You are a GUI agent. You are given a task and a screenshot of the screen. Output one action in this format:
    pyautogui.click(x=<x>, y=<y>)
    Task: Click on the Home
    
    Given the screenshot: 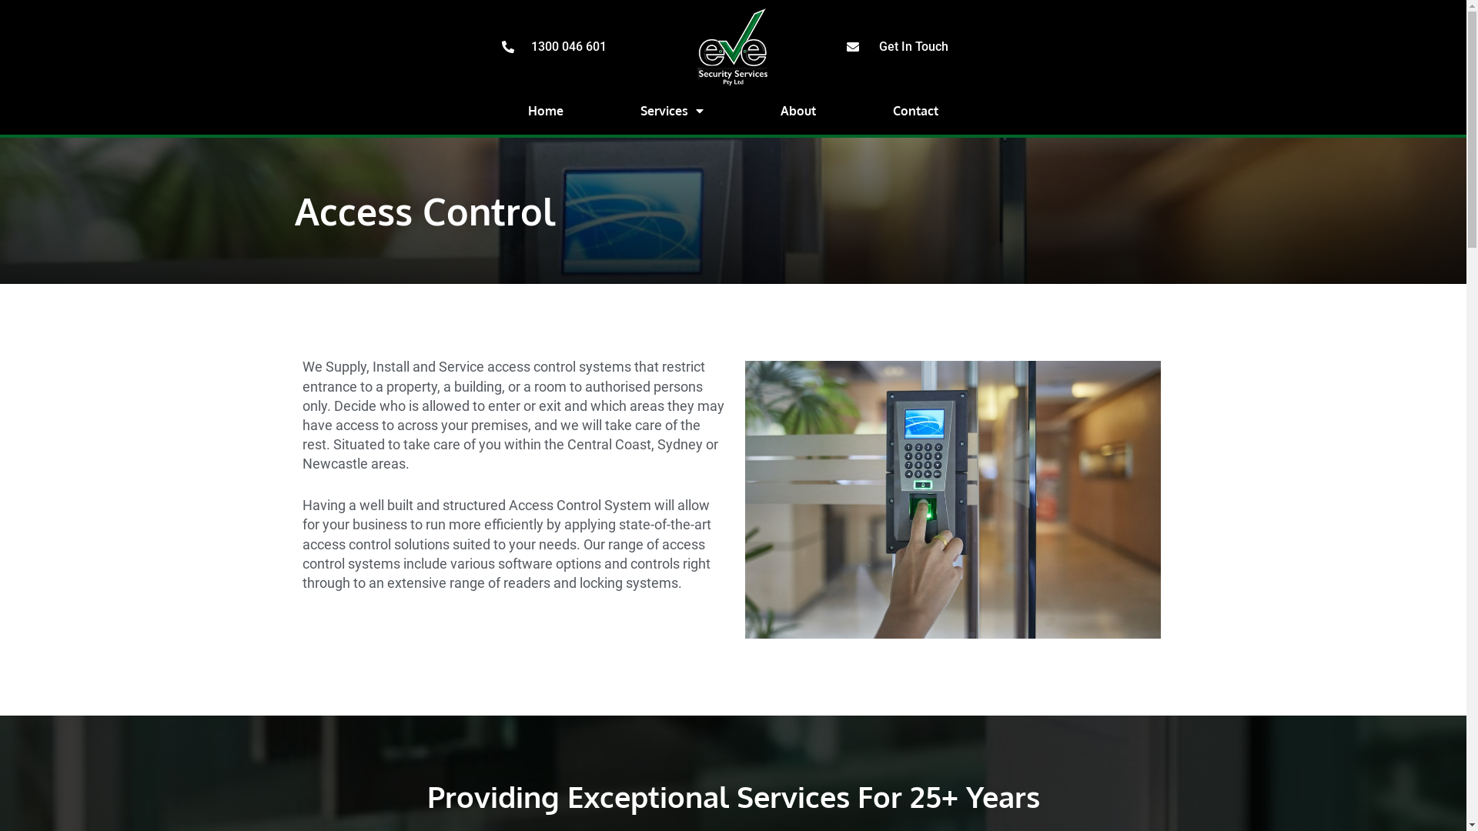 What is the action you would take?
    pyautogui.click(x=546, y=111)
    